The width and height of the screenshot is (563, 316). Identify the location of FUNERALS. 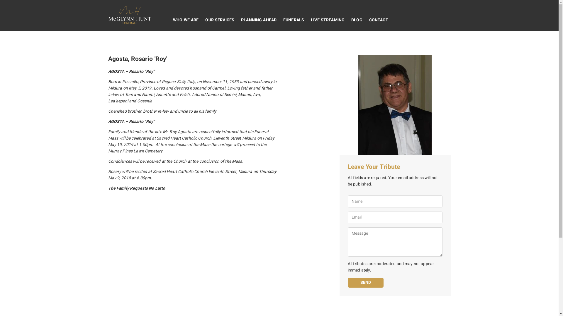
(294, 20).